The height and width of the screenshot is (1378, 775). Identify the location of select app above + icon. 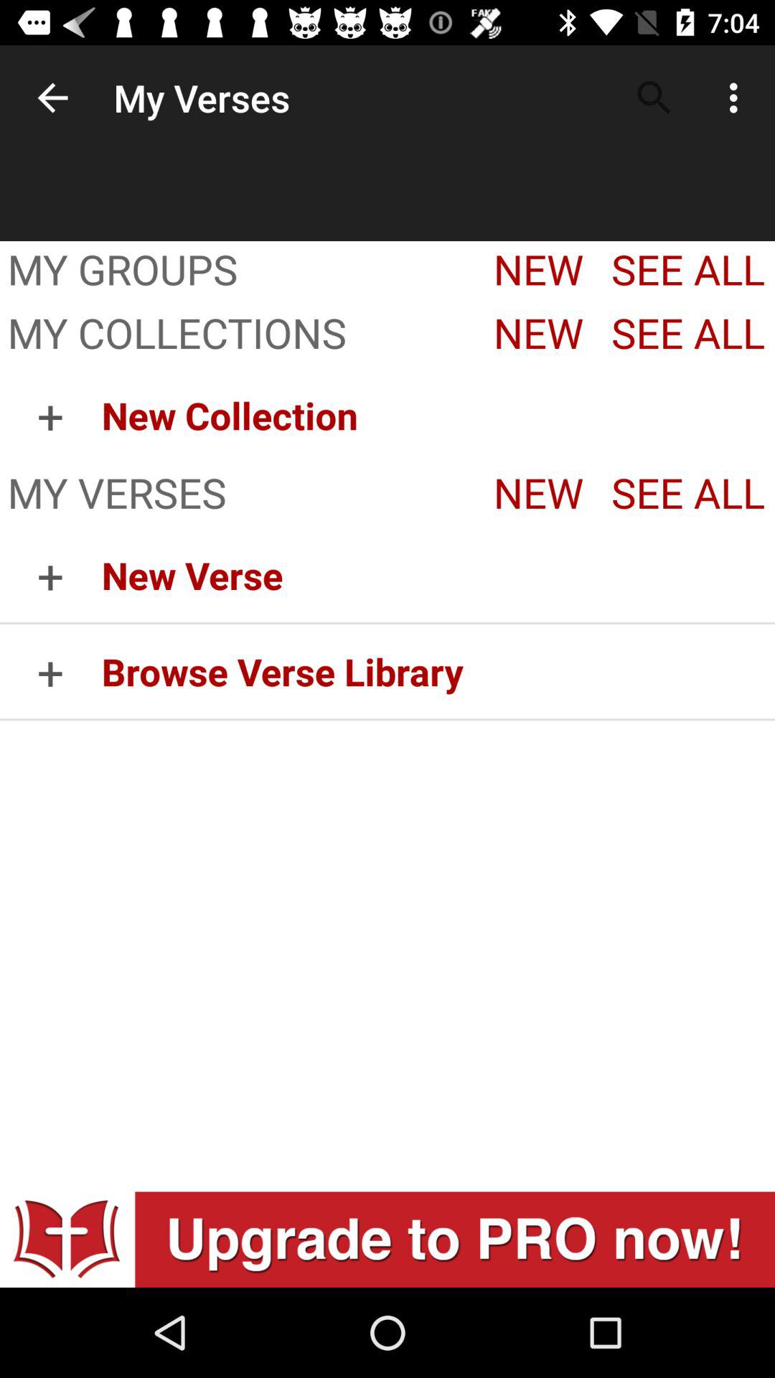
(238, 335).